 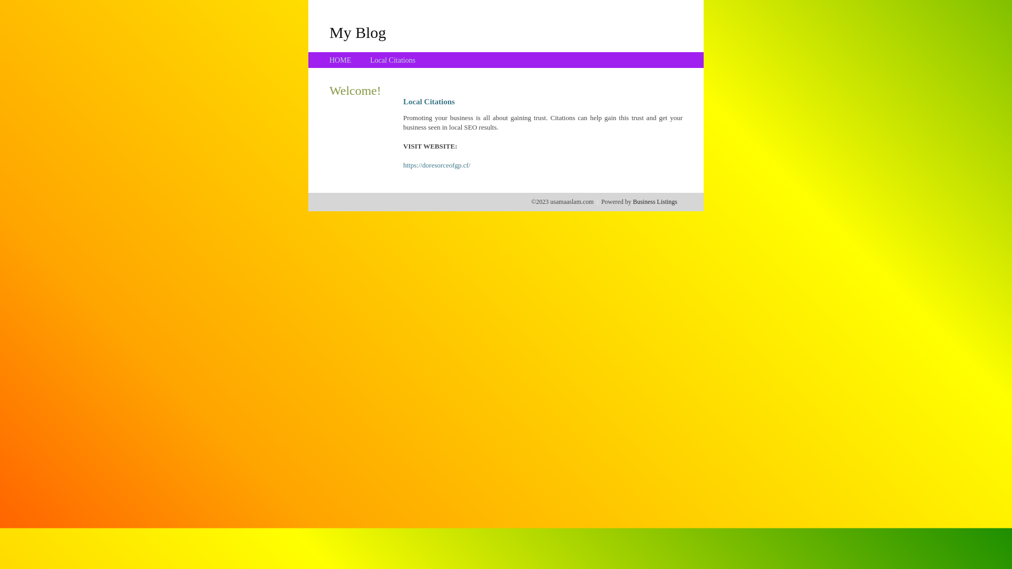 I want to click on https://doresorceofgp.cf/, so click(x=436, y=165).